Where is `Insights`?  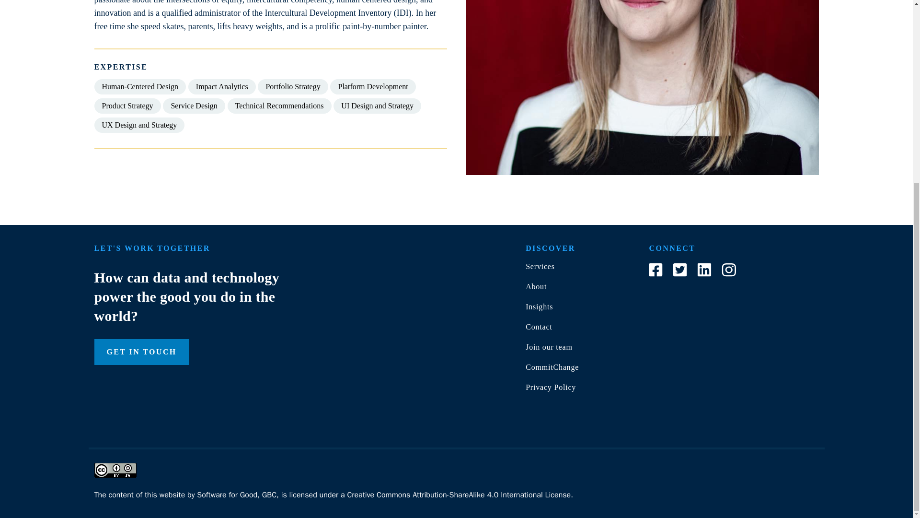 Insights is located at coordinates (539, 306).